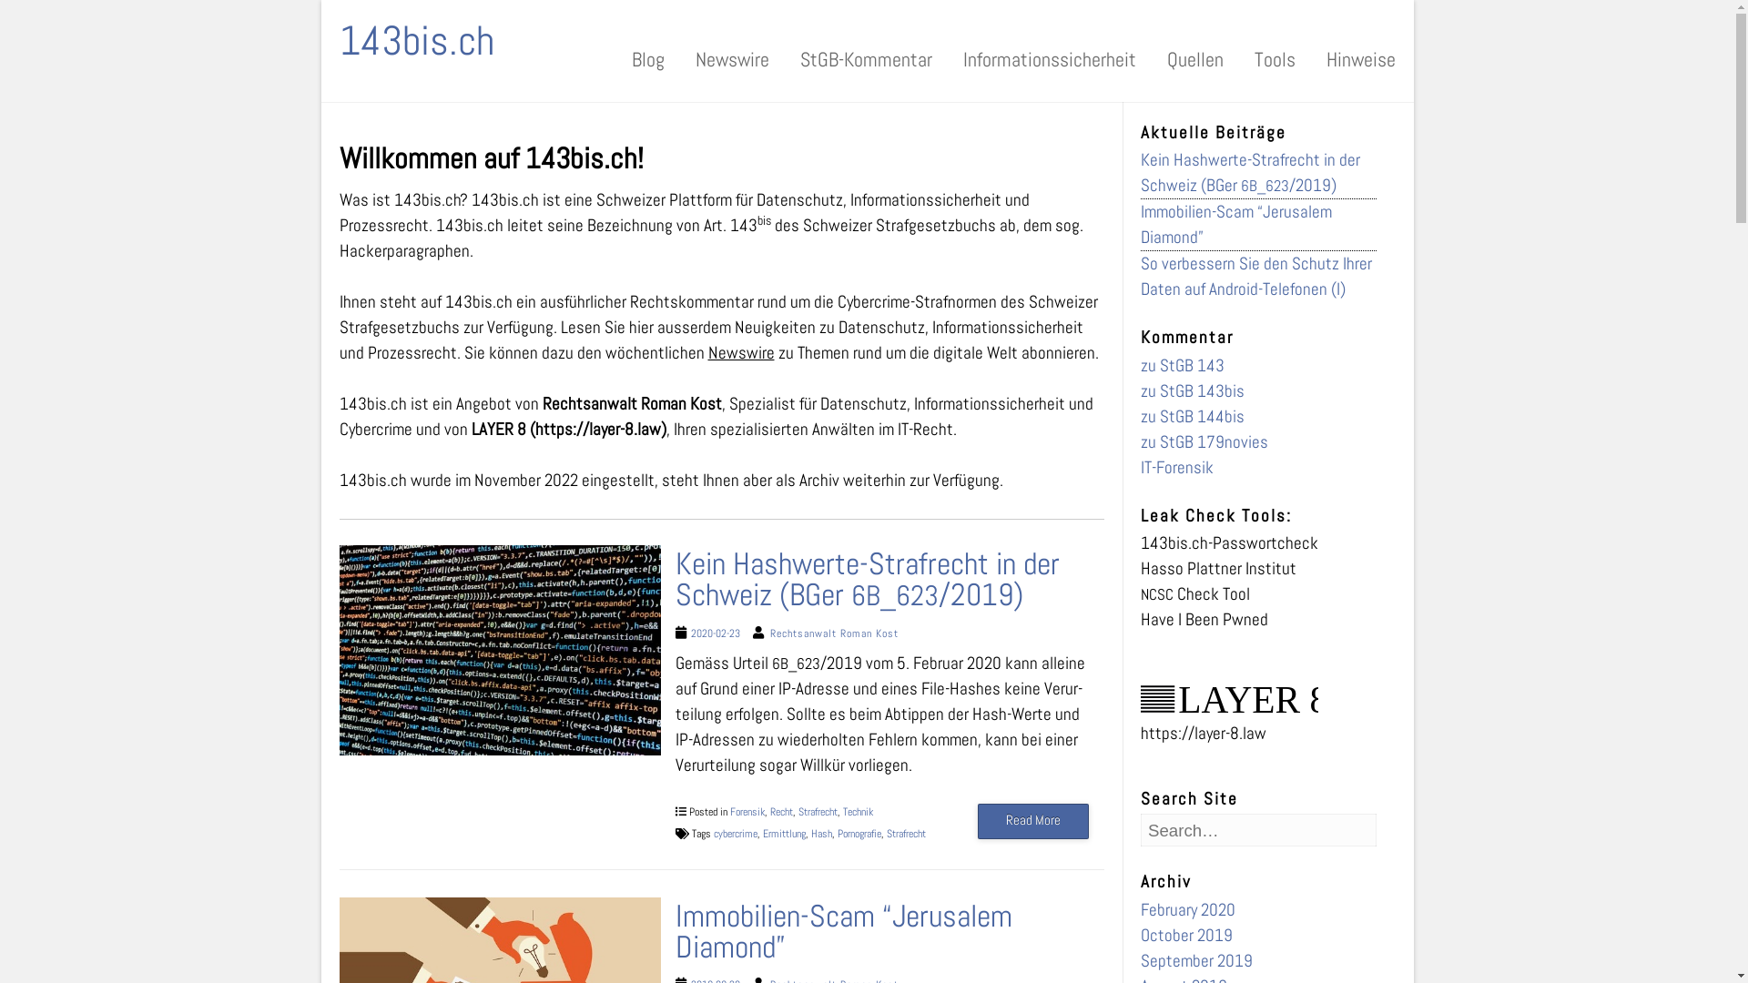 Image resolution: width=1748 pixels, height=983 pixels. What do you see at coordinates (818, 812) in the screenshot?
I see `Strafrecht` at bounding box center [818, 812].